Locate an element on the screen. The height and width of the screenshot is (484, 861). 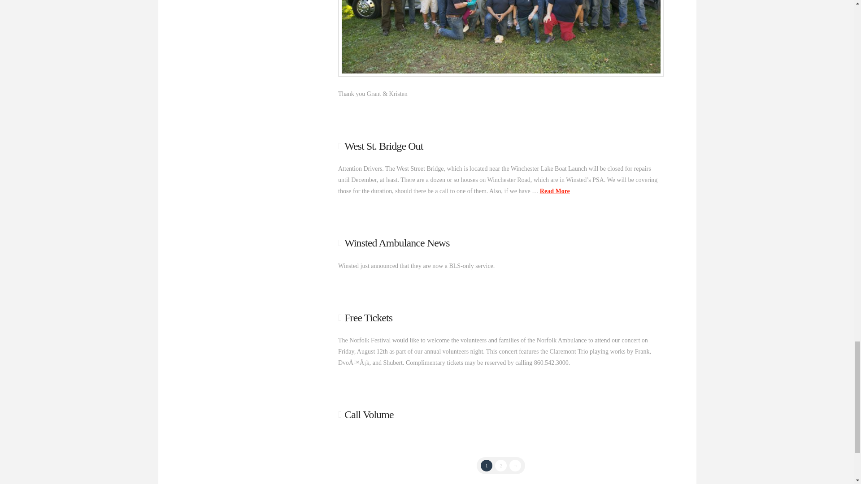
Winsted Ambulance News is located at coordinates (397, 243).